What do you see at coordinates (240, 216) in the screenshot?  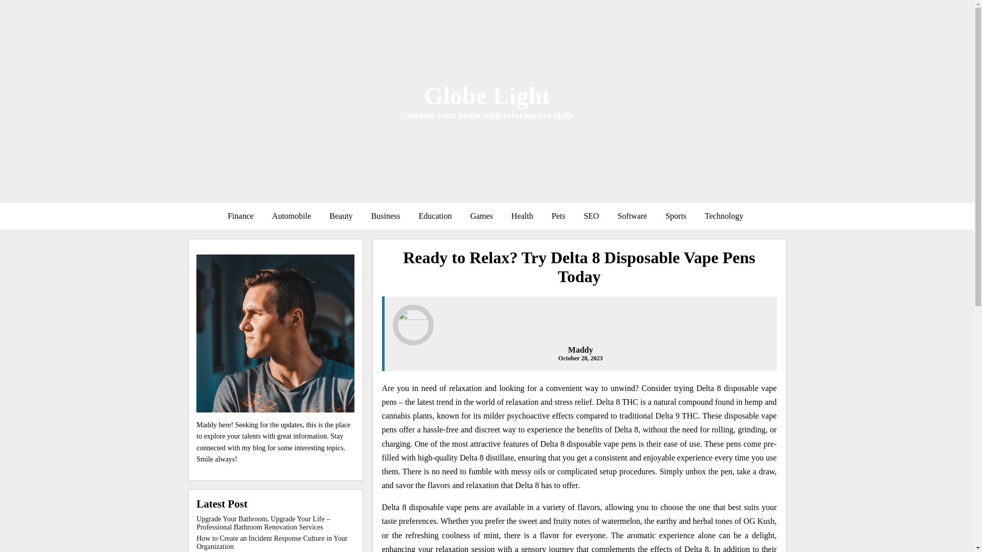 I see `Finance` at bounding box center [240, 216].